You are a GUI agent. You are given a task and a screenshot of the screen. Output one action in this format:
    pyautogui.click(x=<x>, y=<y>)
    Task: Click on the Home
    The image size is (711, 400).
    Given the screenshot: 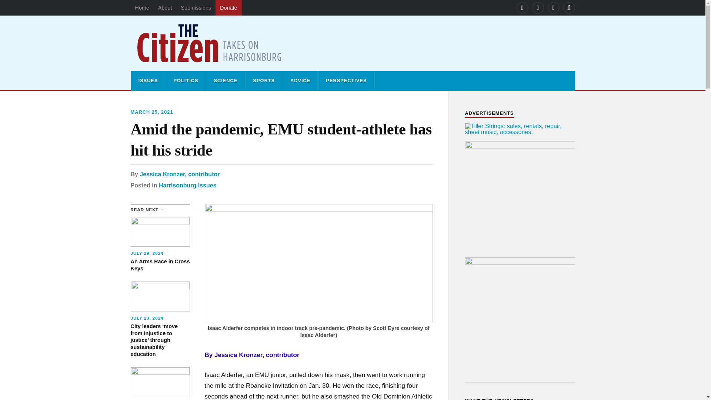 What is the action you would take?
    pyautogui.click(x=179, y=174)
    